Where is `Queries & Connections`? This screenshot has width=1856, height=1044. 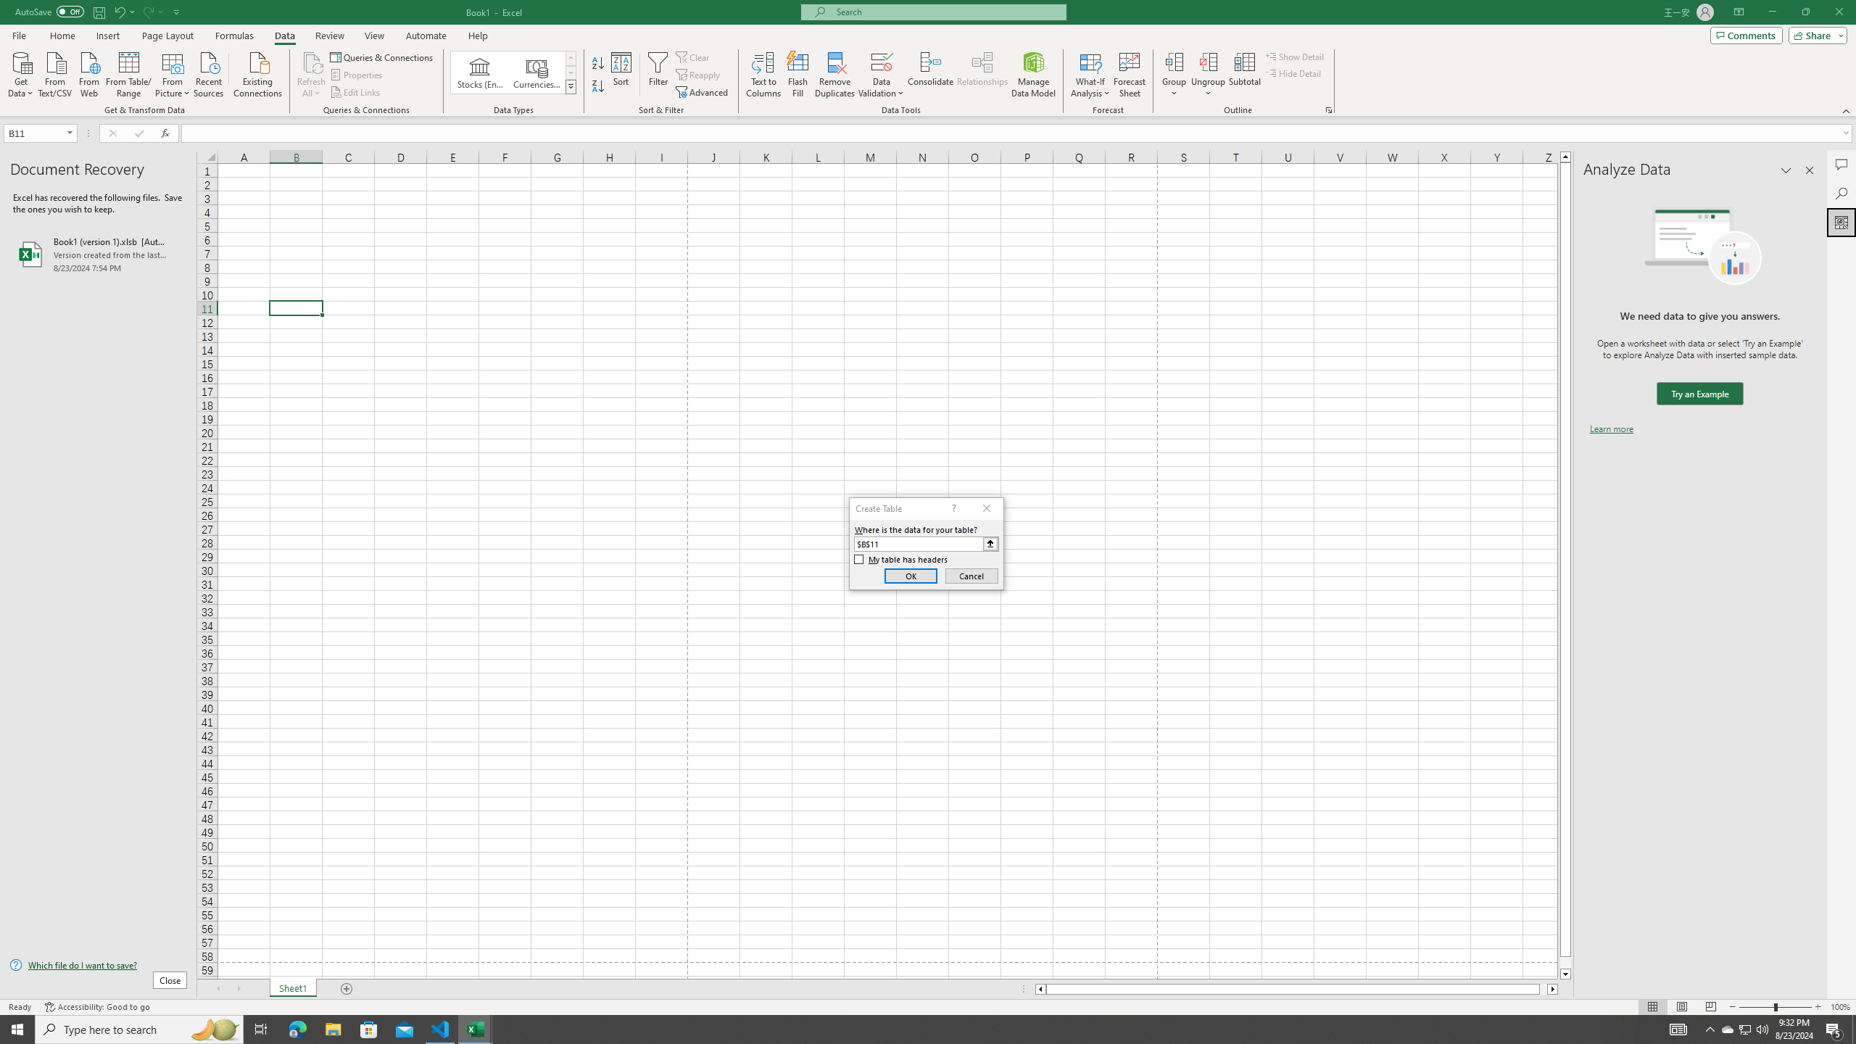
Queries & Connections is located at coordinates (383, 57).